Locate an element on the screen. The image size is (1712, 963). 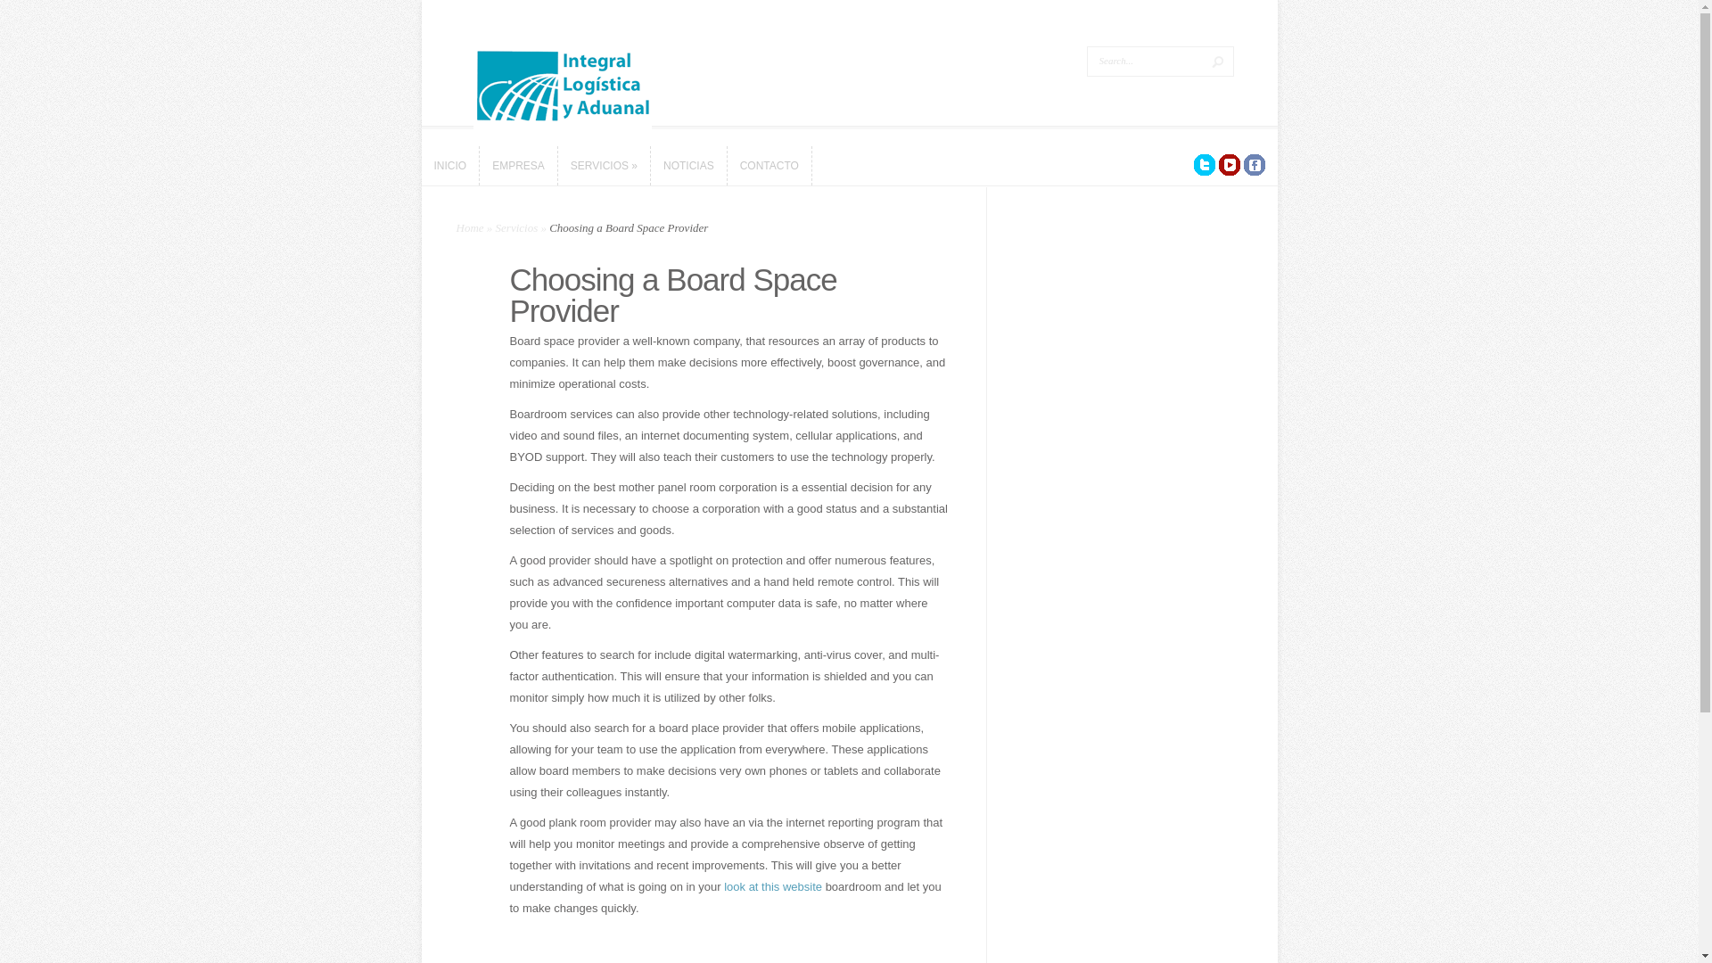
CONTACTO is located at coordinates (770, 166).